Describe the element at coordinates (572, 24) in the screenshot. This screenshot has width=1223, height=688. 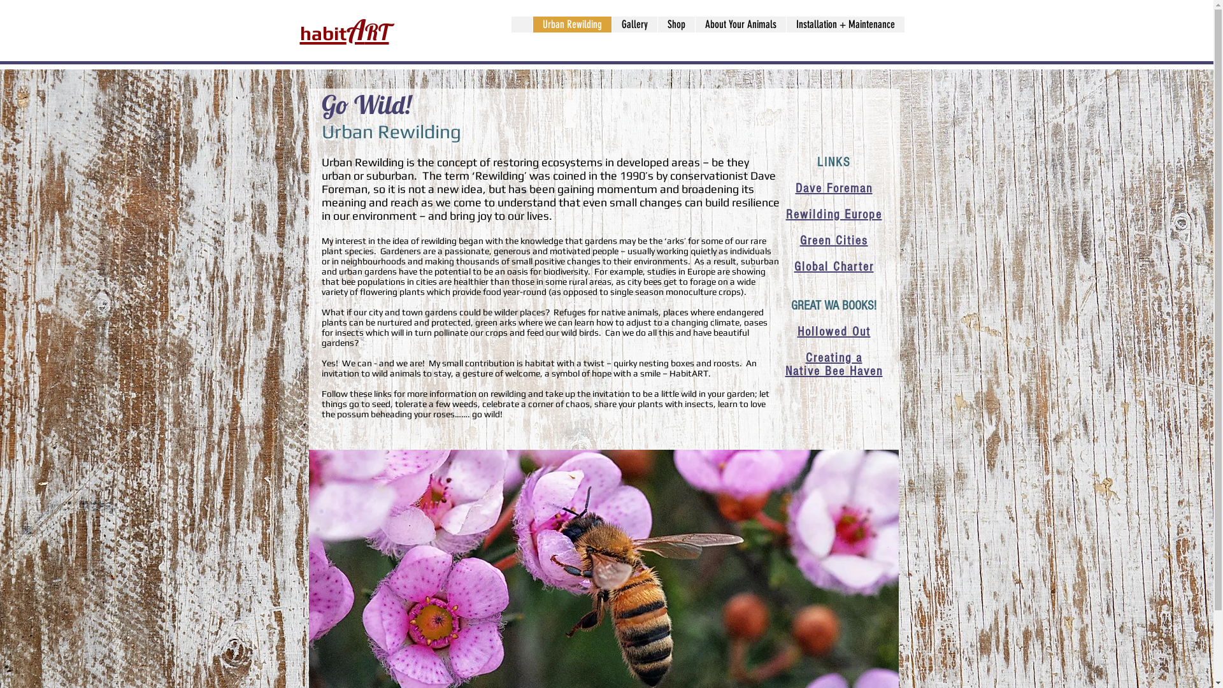
I see `Urban Rewilding` at that location.